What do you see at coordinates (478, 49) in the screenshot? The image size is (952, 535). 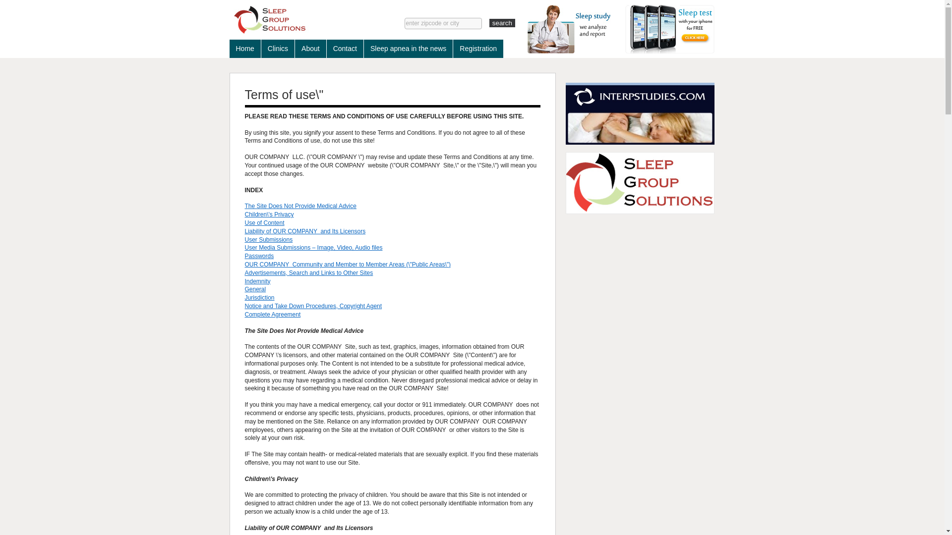 I see `Registration` at bounding box center [478, 49].